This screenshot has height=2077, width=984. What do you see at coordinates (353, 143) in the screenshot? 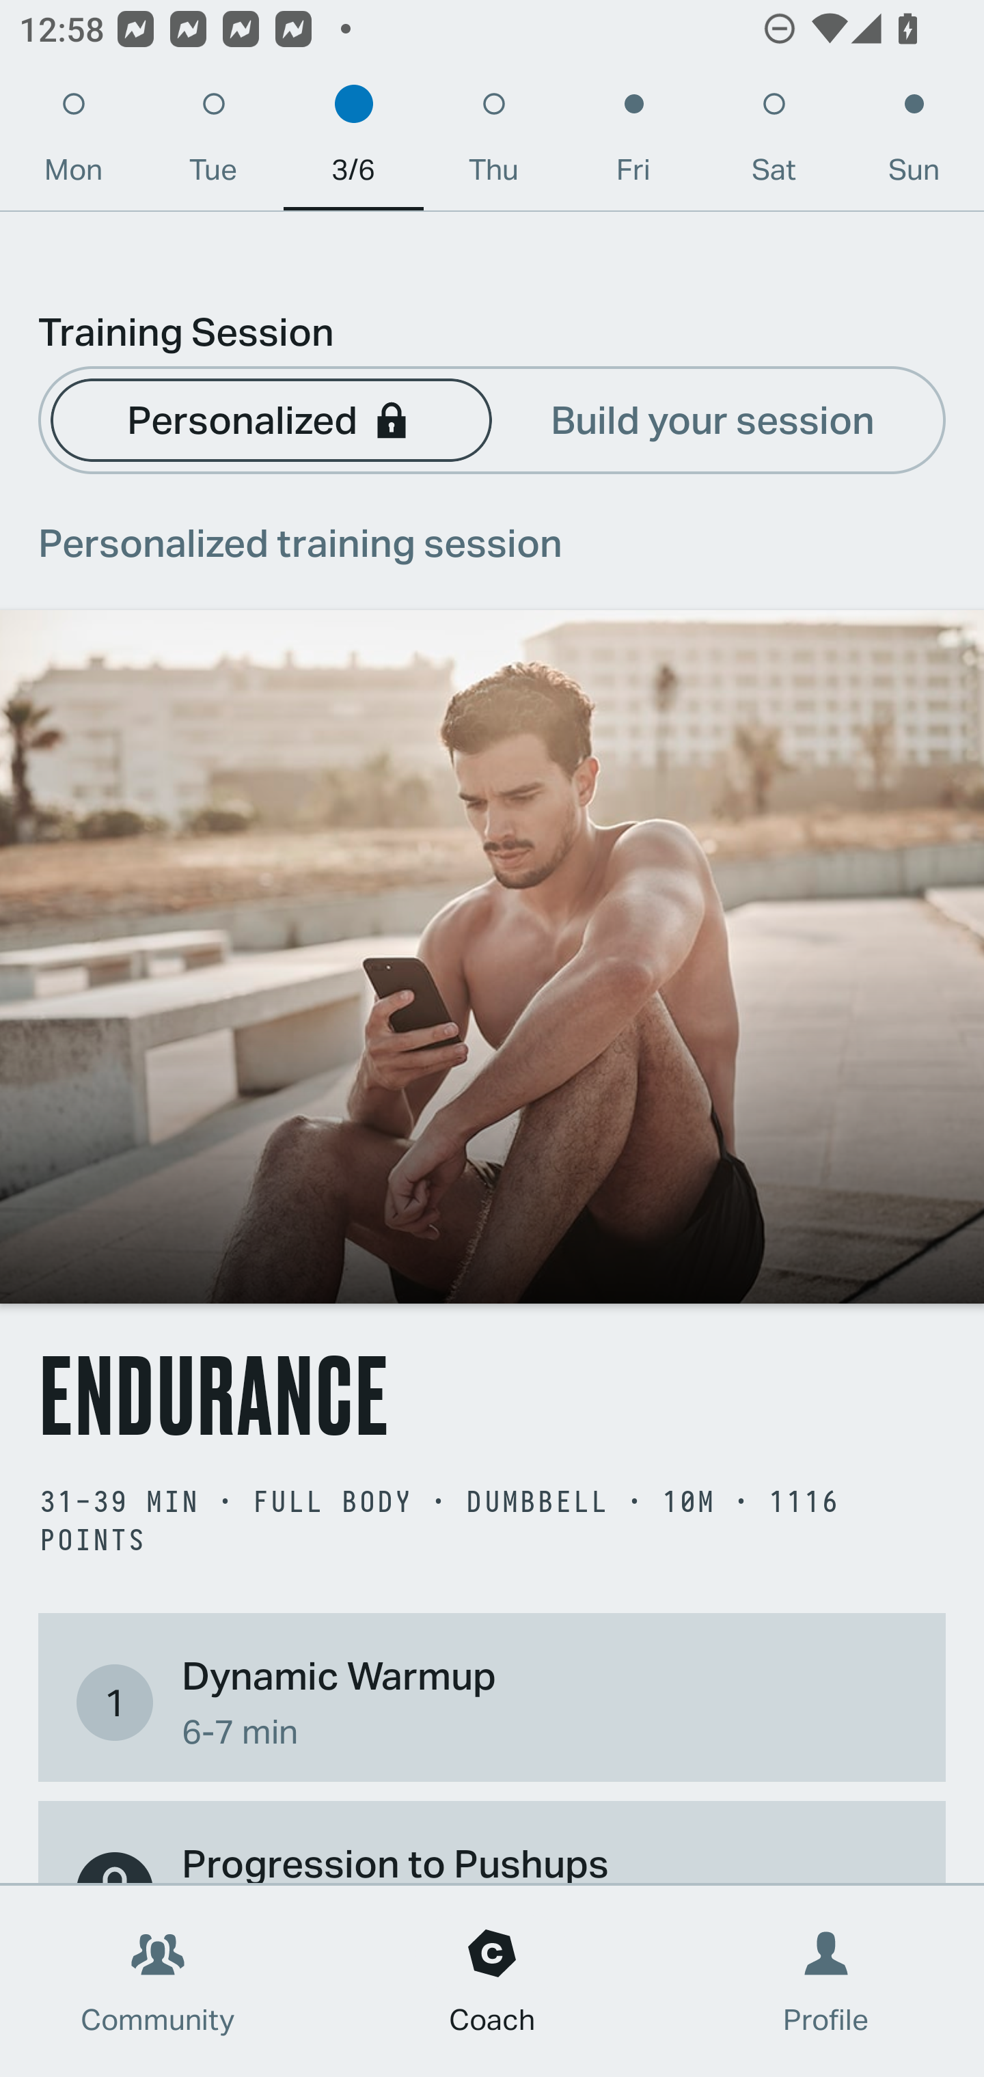
I see `3/6` at bounding box center [353, 143].